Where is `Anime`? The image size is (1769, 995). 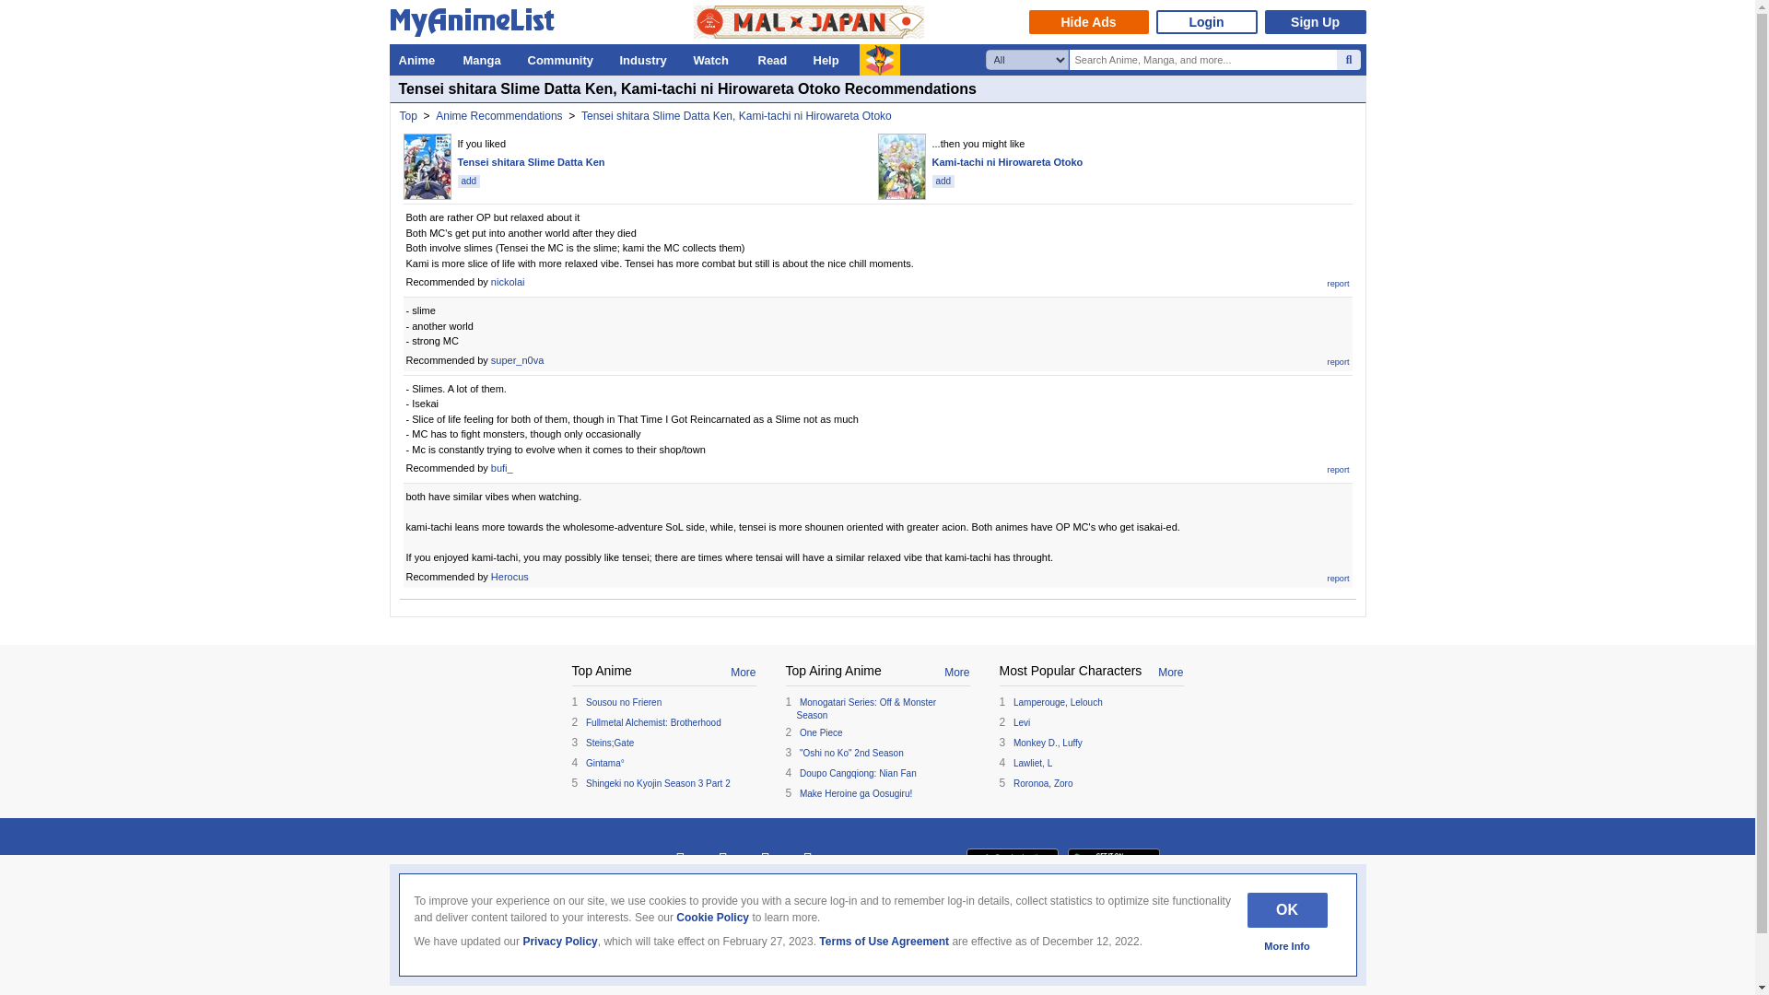 Anime is located at coordinates (420, 59).